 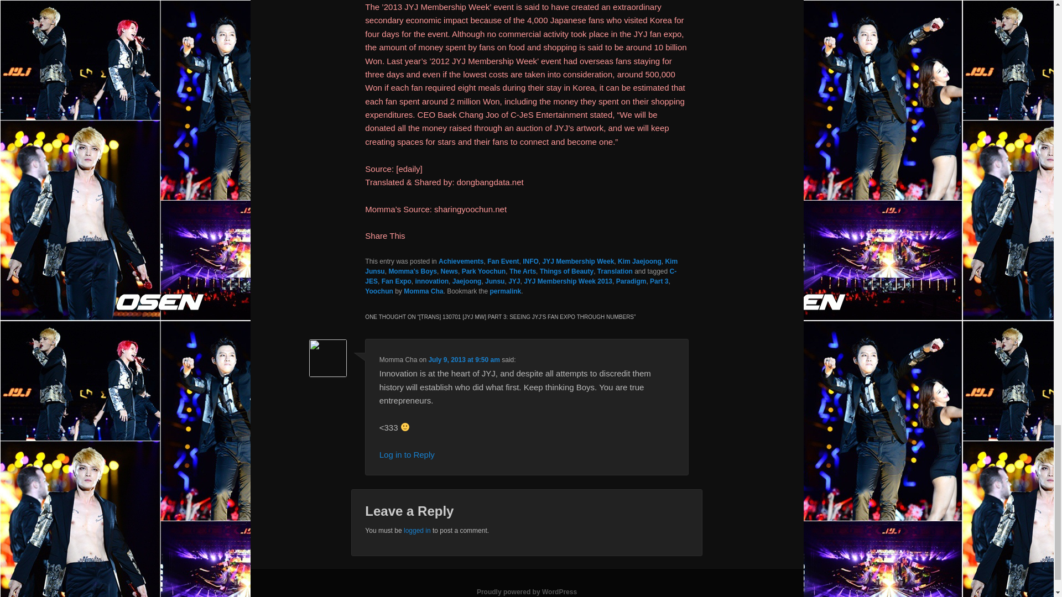 What do you see at coordinates (467, 281) in the screenshot?
I see `Jaejoong` at bounding box center [467, 281].